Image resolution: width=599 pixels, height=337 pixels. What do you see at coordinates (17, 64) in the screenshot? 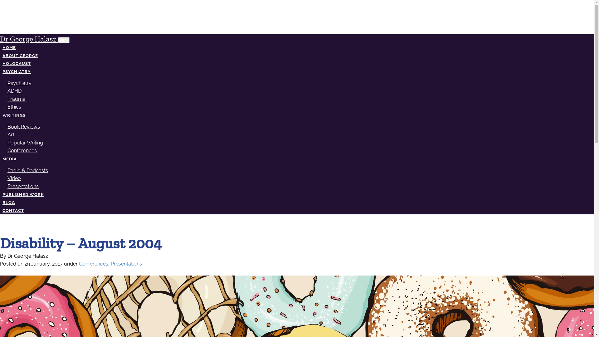
I see `HOLOCAUST` at bounding box center [17, 64].